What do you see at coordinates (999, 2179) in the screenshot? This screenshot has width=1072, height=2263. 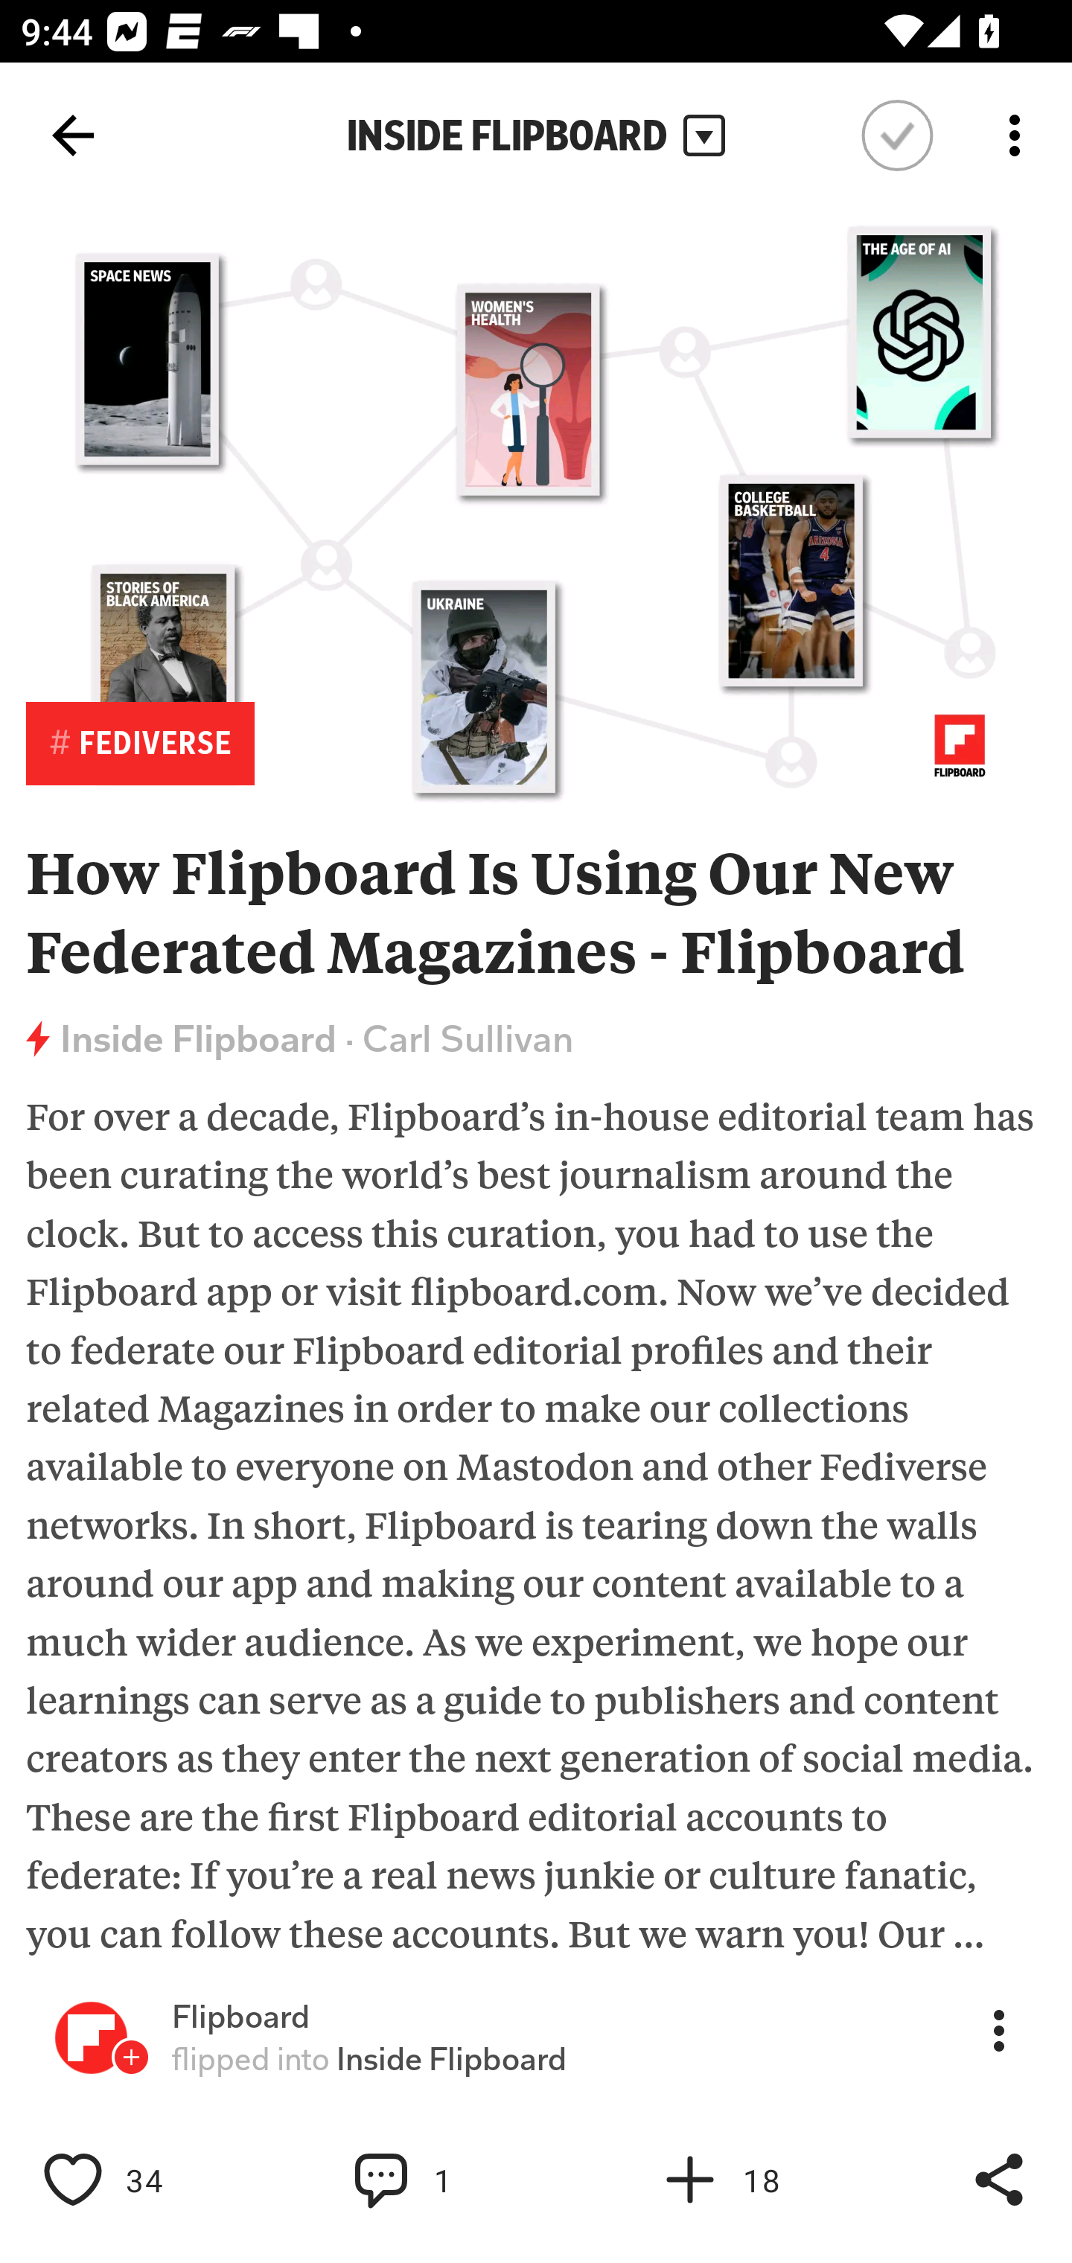 I see `Share` at bounding box center [999, 2179].